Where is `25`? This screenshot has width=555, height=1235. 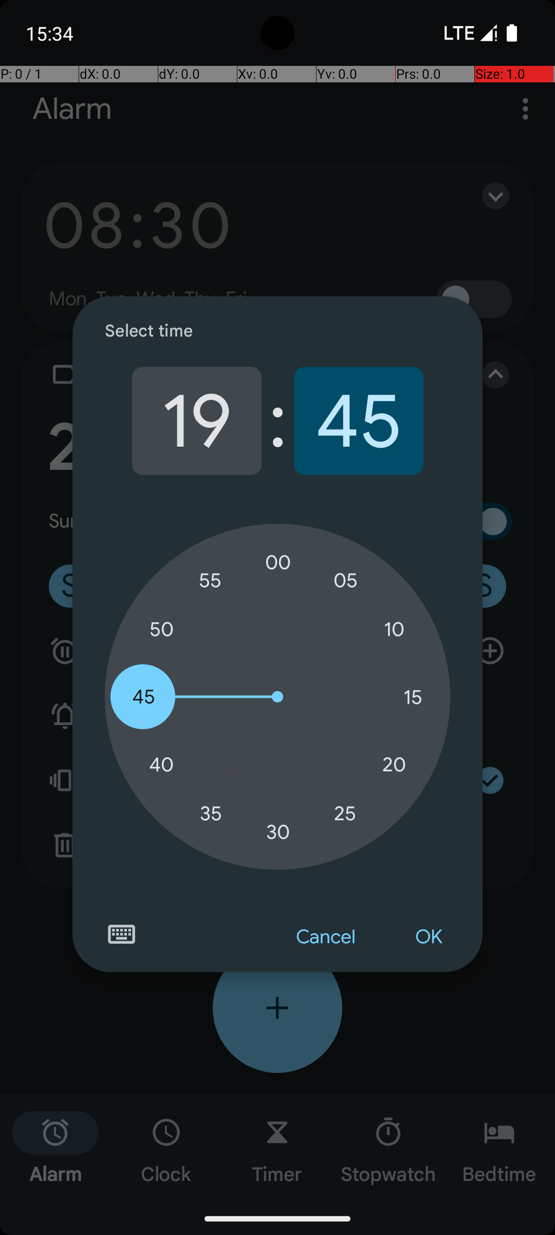
25 is located at coordinates (345, 813).